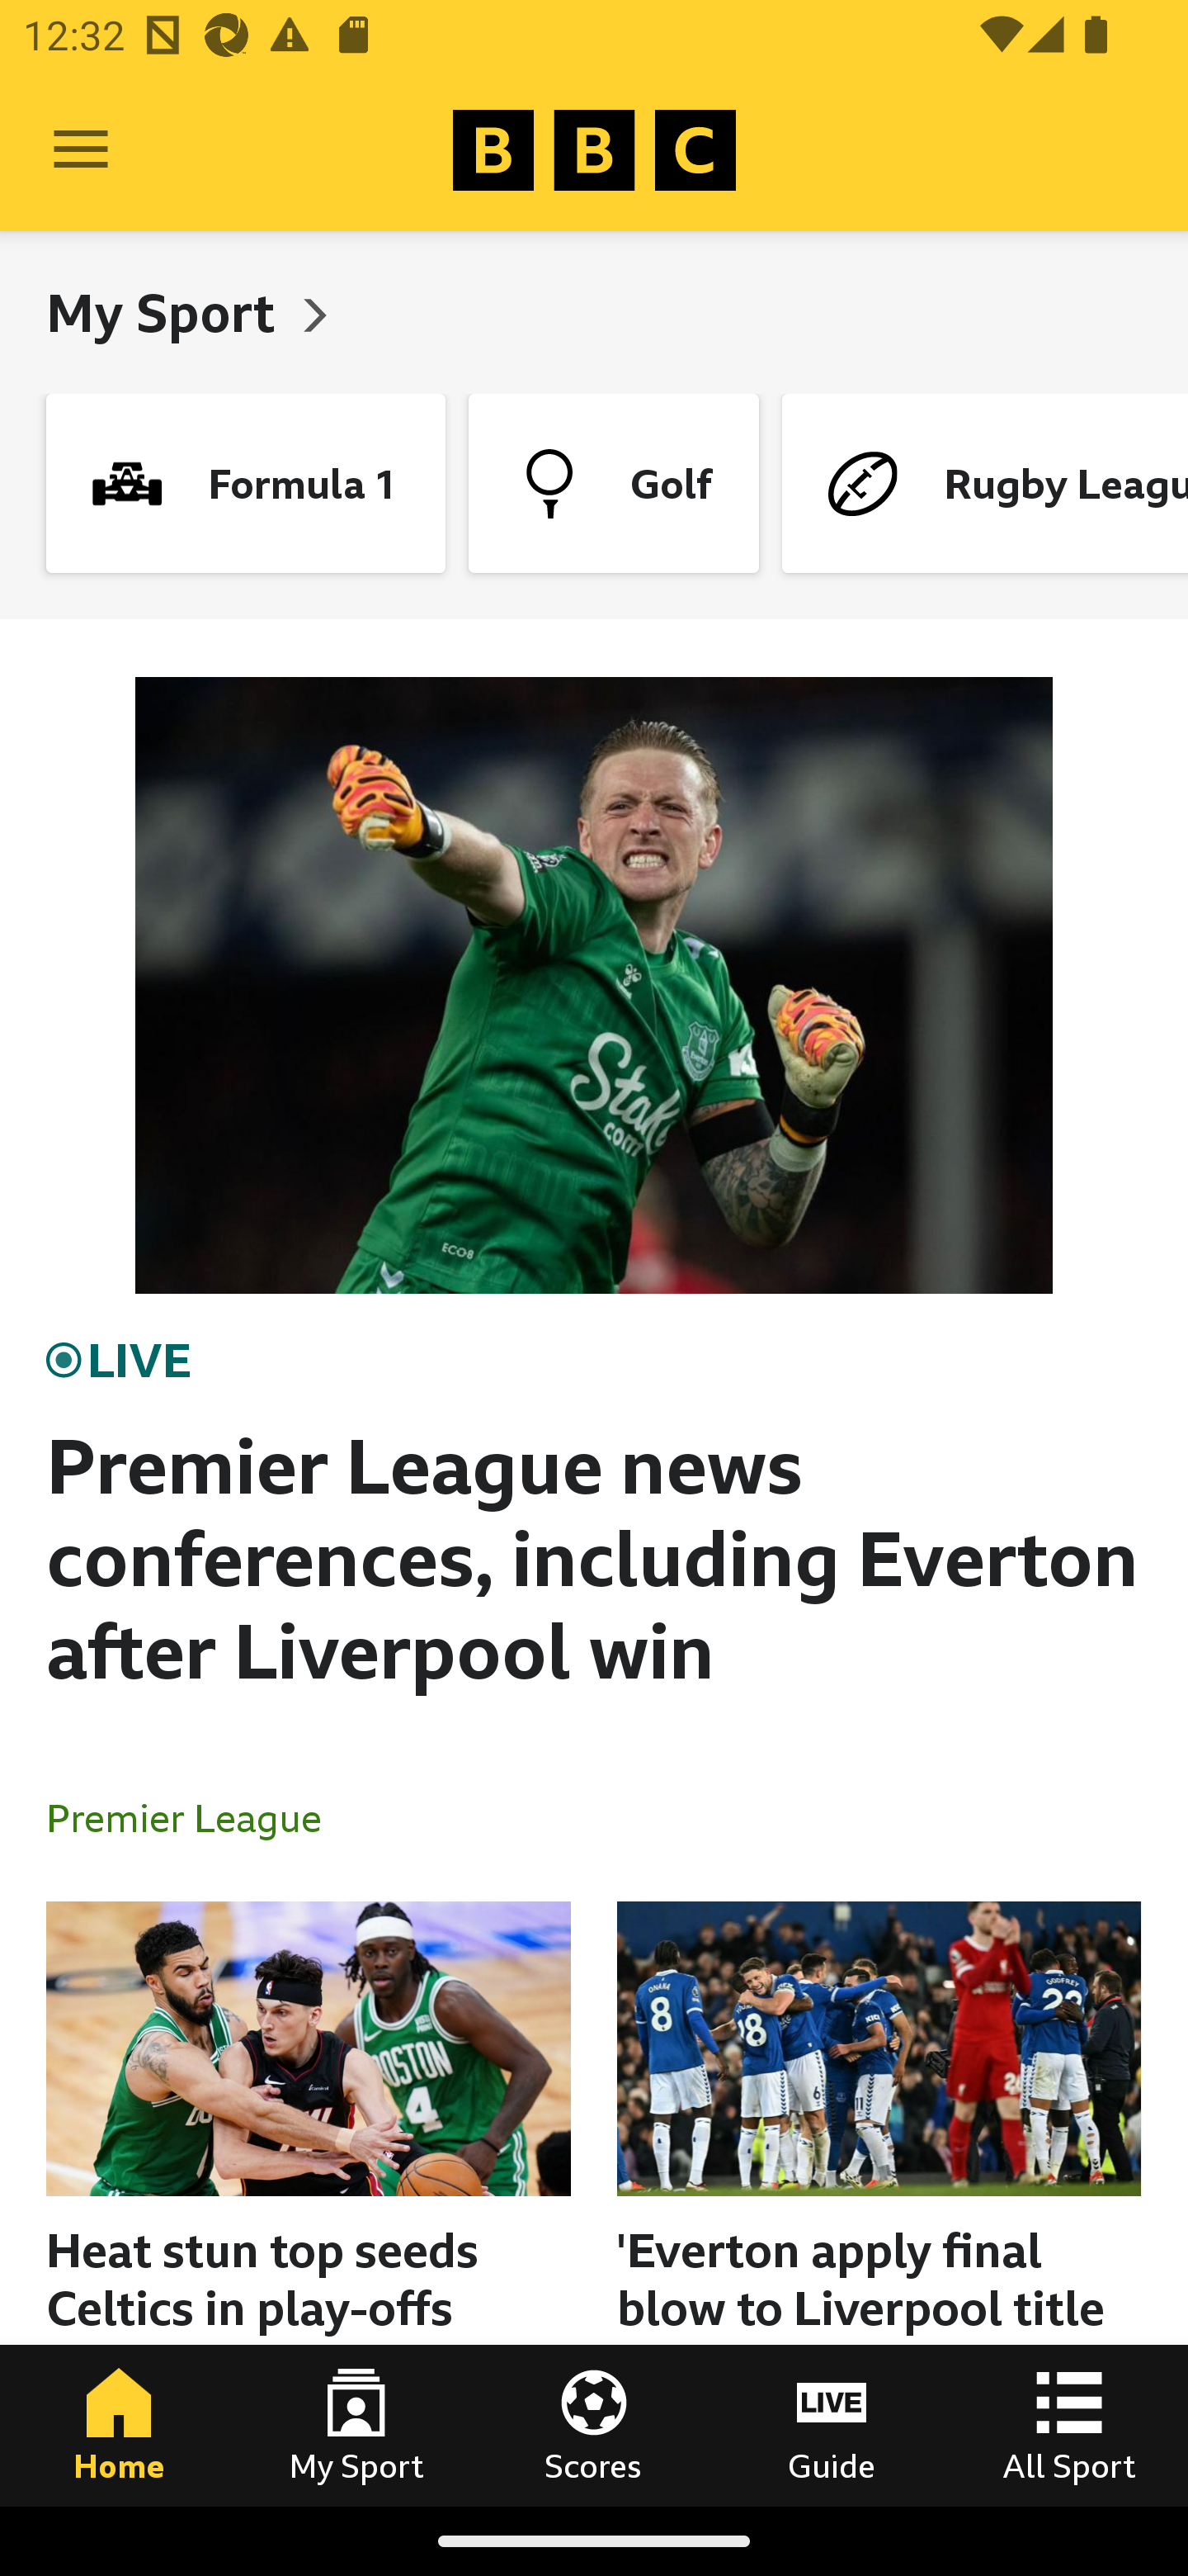 This screenshot has height=2576, width=1188. What do you see at coordinates (196, 1816) in the screenshot?
I see `Premier League In the section Premier League` at bounding box center [196, 1816].